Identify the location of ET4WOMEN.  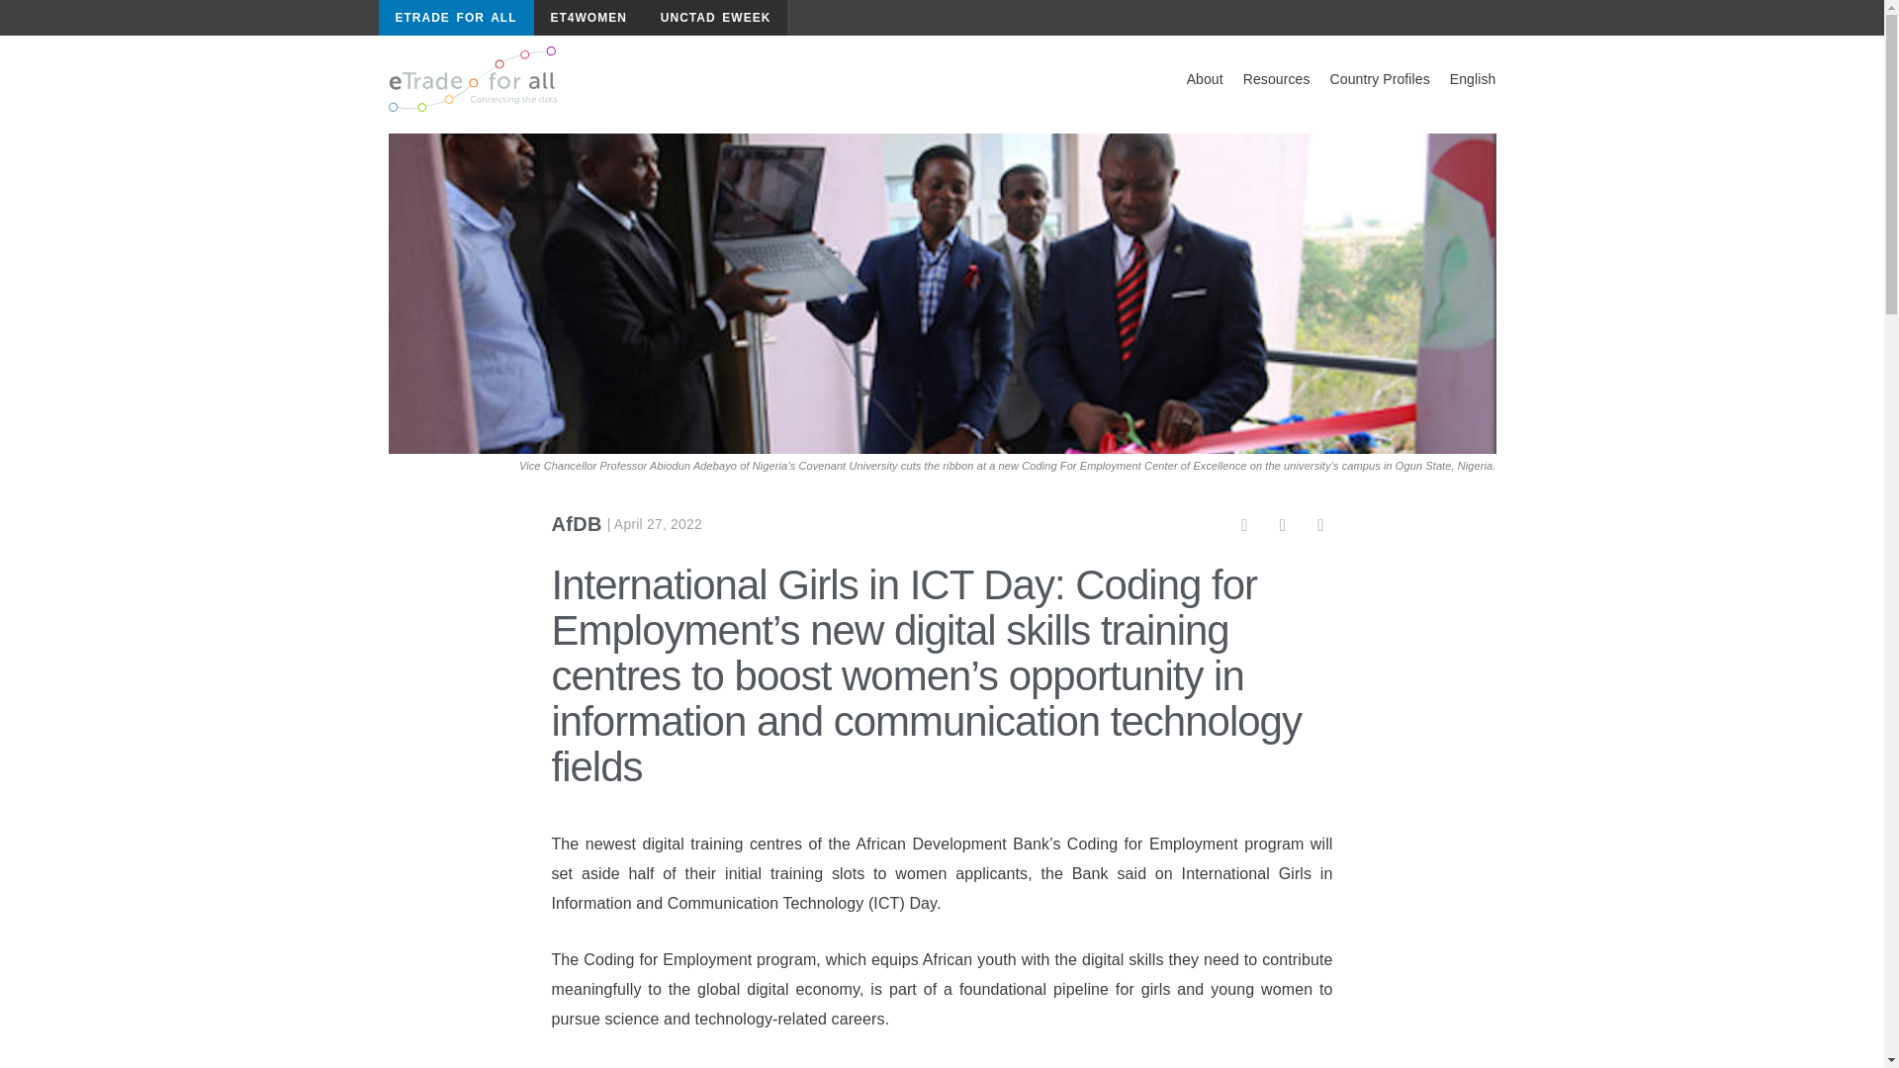
(588, 18).